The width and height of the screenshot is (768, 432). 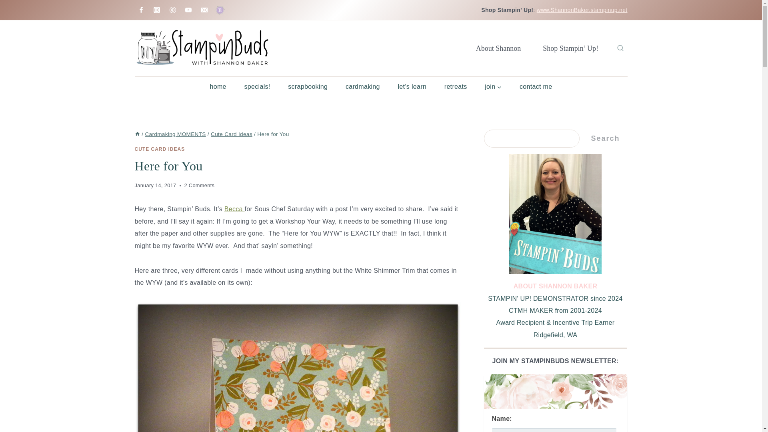 What do you see at coordinates (498, 48) in the screenshot?
I see `About Shannon` at bounding box center [498, 48].